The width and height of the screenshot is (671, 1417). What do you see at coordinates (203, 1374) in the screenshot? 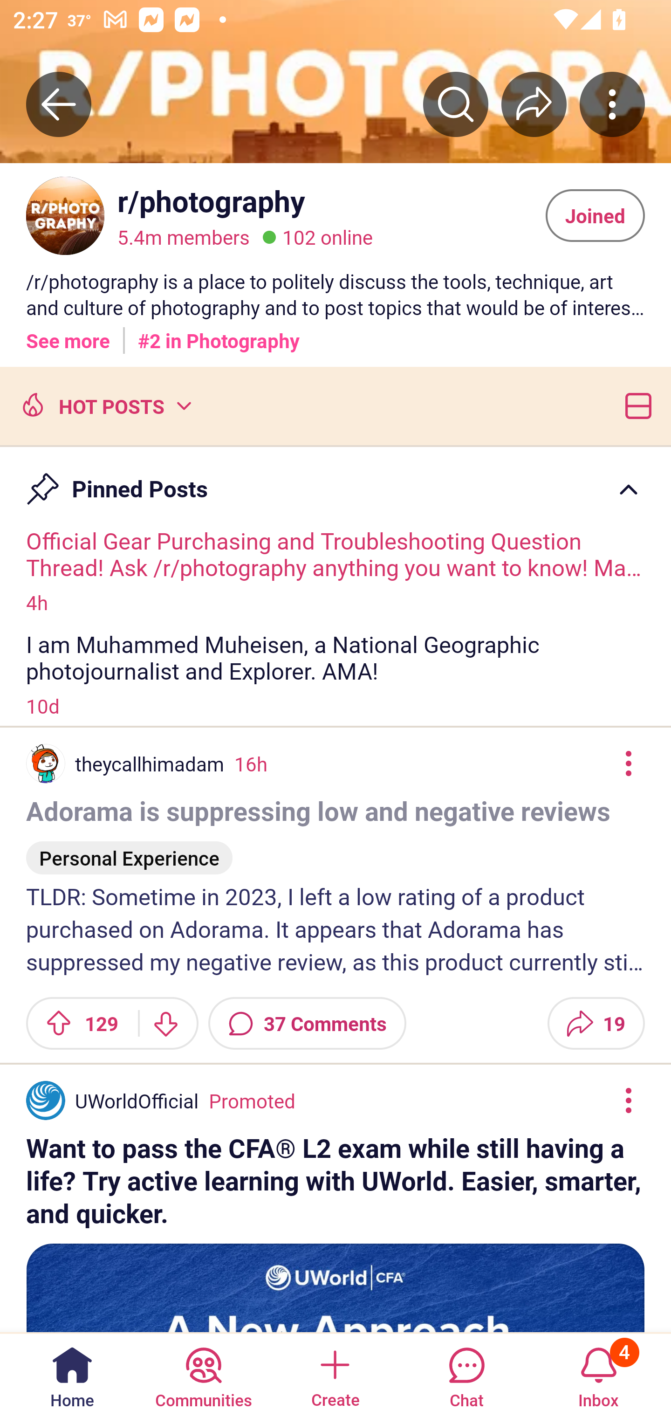
I see `Communities` at bounding box center [203, 1374].